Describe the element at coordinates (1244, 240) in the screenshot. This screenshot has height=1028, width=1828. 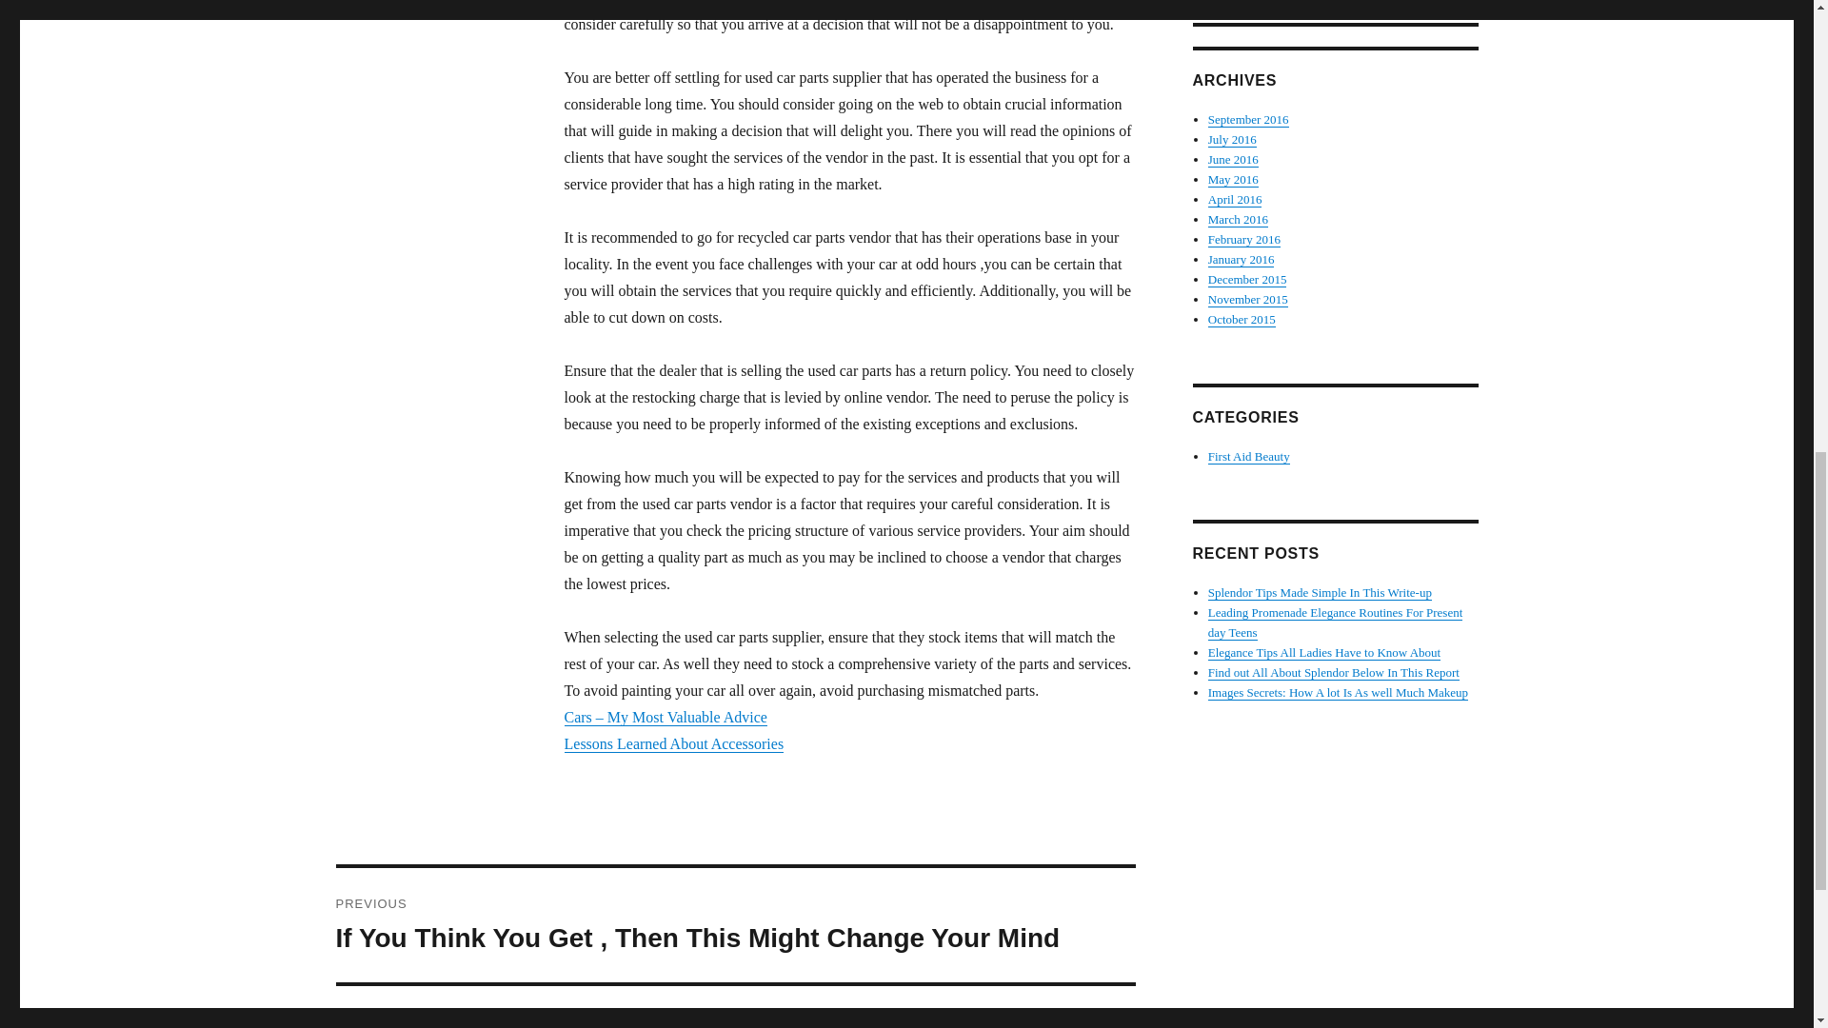
I see `February 2016` at that location.